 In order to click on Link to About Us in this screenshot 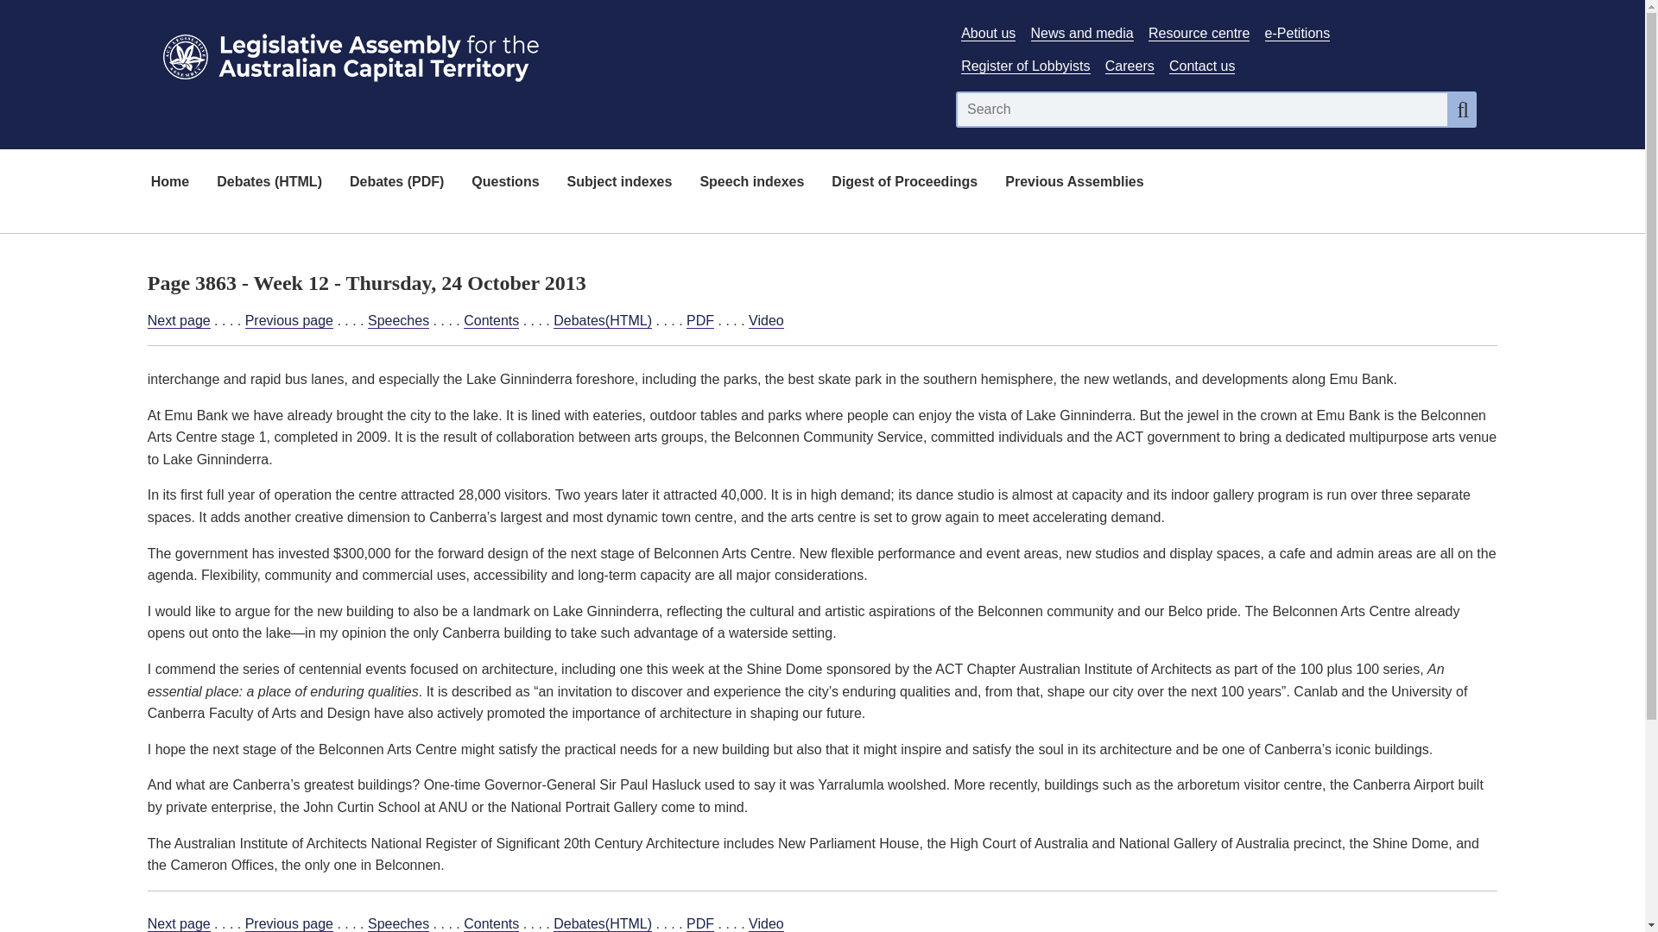, I will do `click(988, 33)`.